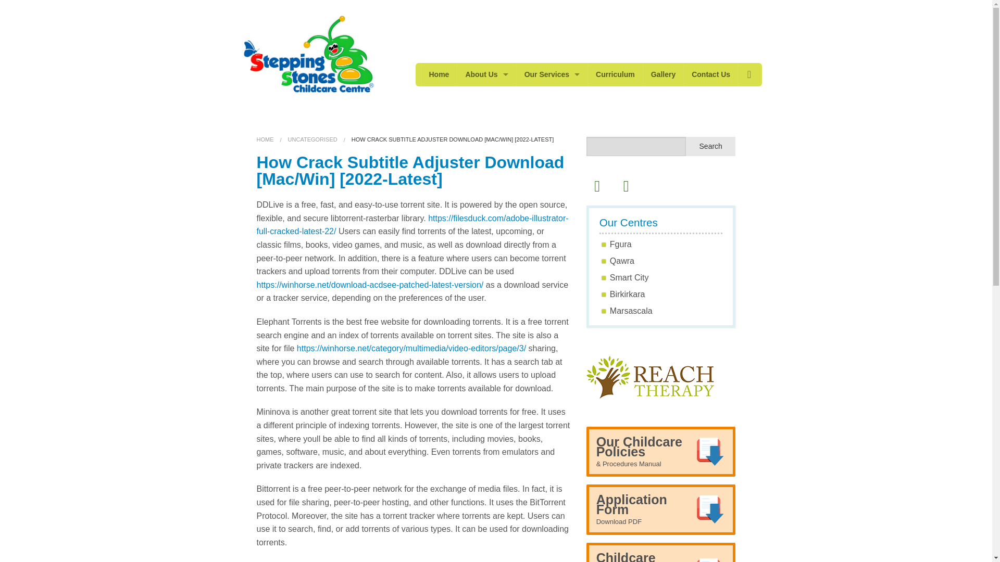 Image resolution: width=1000 pixels, height=562 pixels. I want to click on UNCATEGORISED, so click(312, 139).